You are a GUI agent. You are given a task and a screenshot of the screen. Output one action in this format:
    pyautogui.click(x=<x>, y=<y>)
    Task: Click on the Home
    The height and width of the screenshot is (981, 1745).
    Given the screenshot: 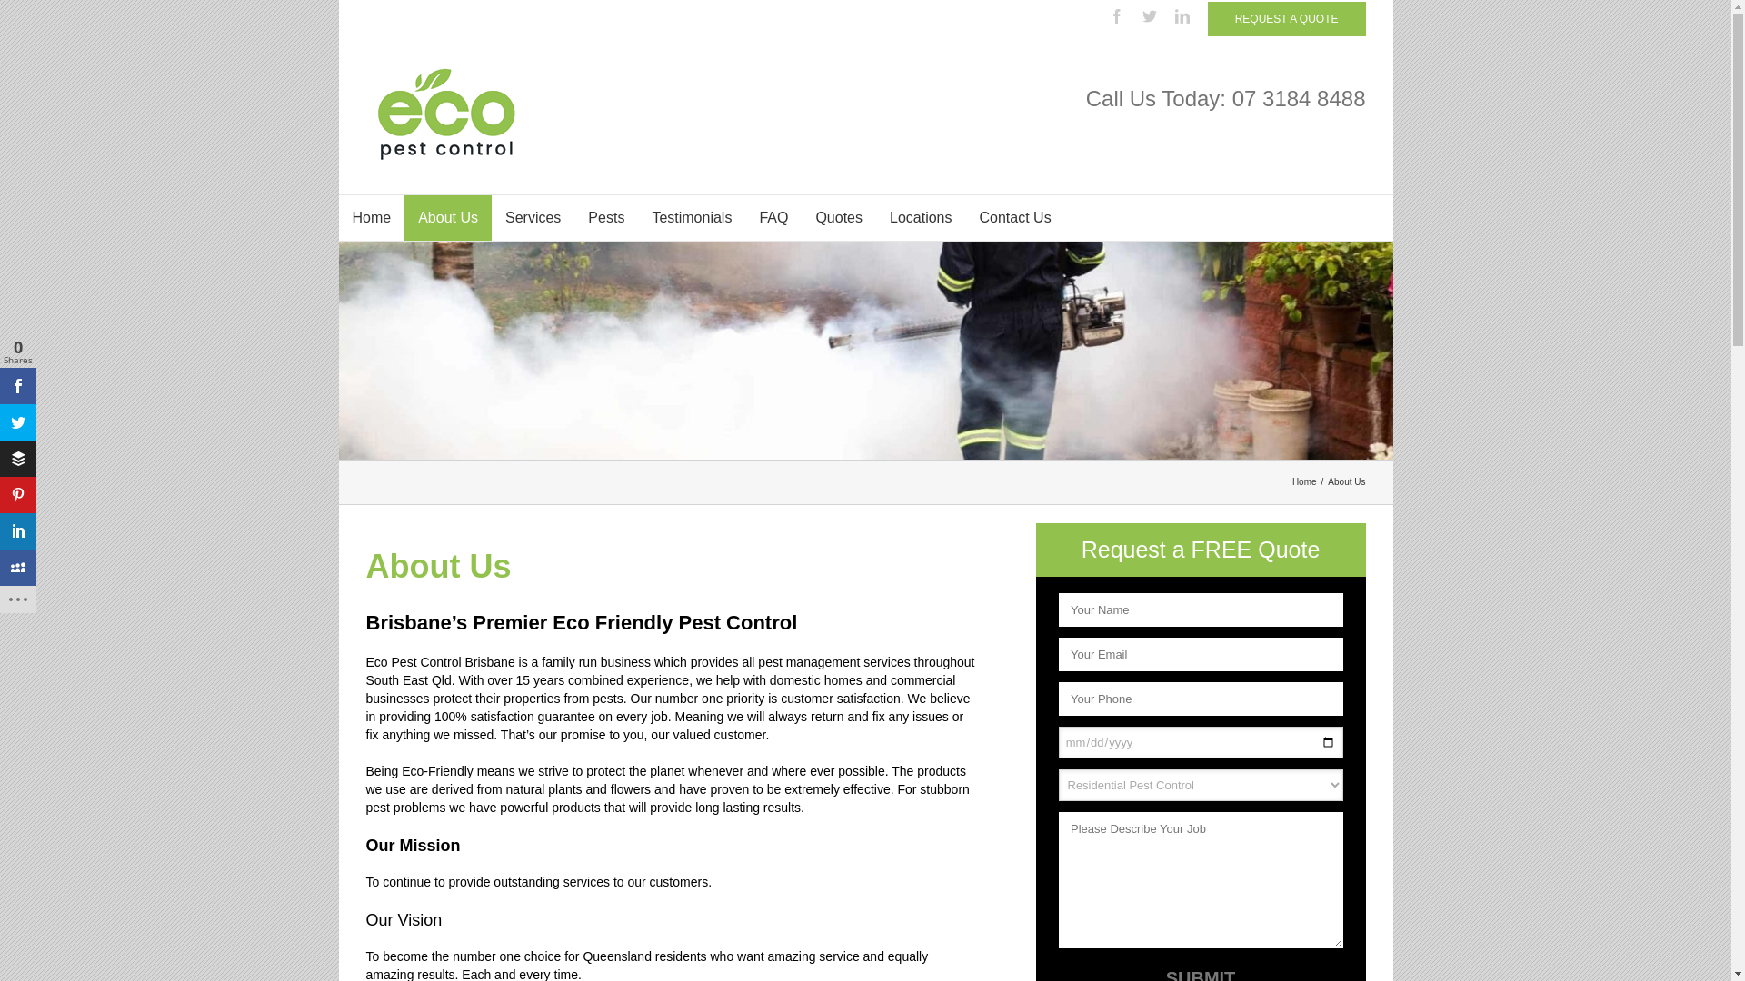 What is the action you would take?
    pyautogui.click(x=1307, y=481)
    